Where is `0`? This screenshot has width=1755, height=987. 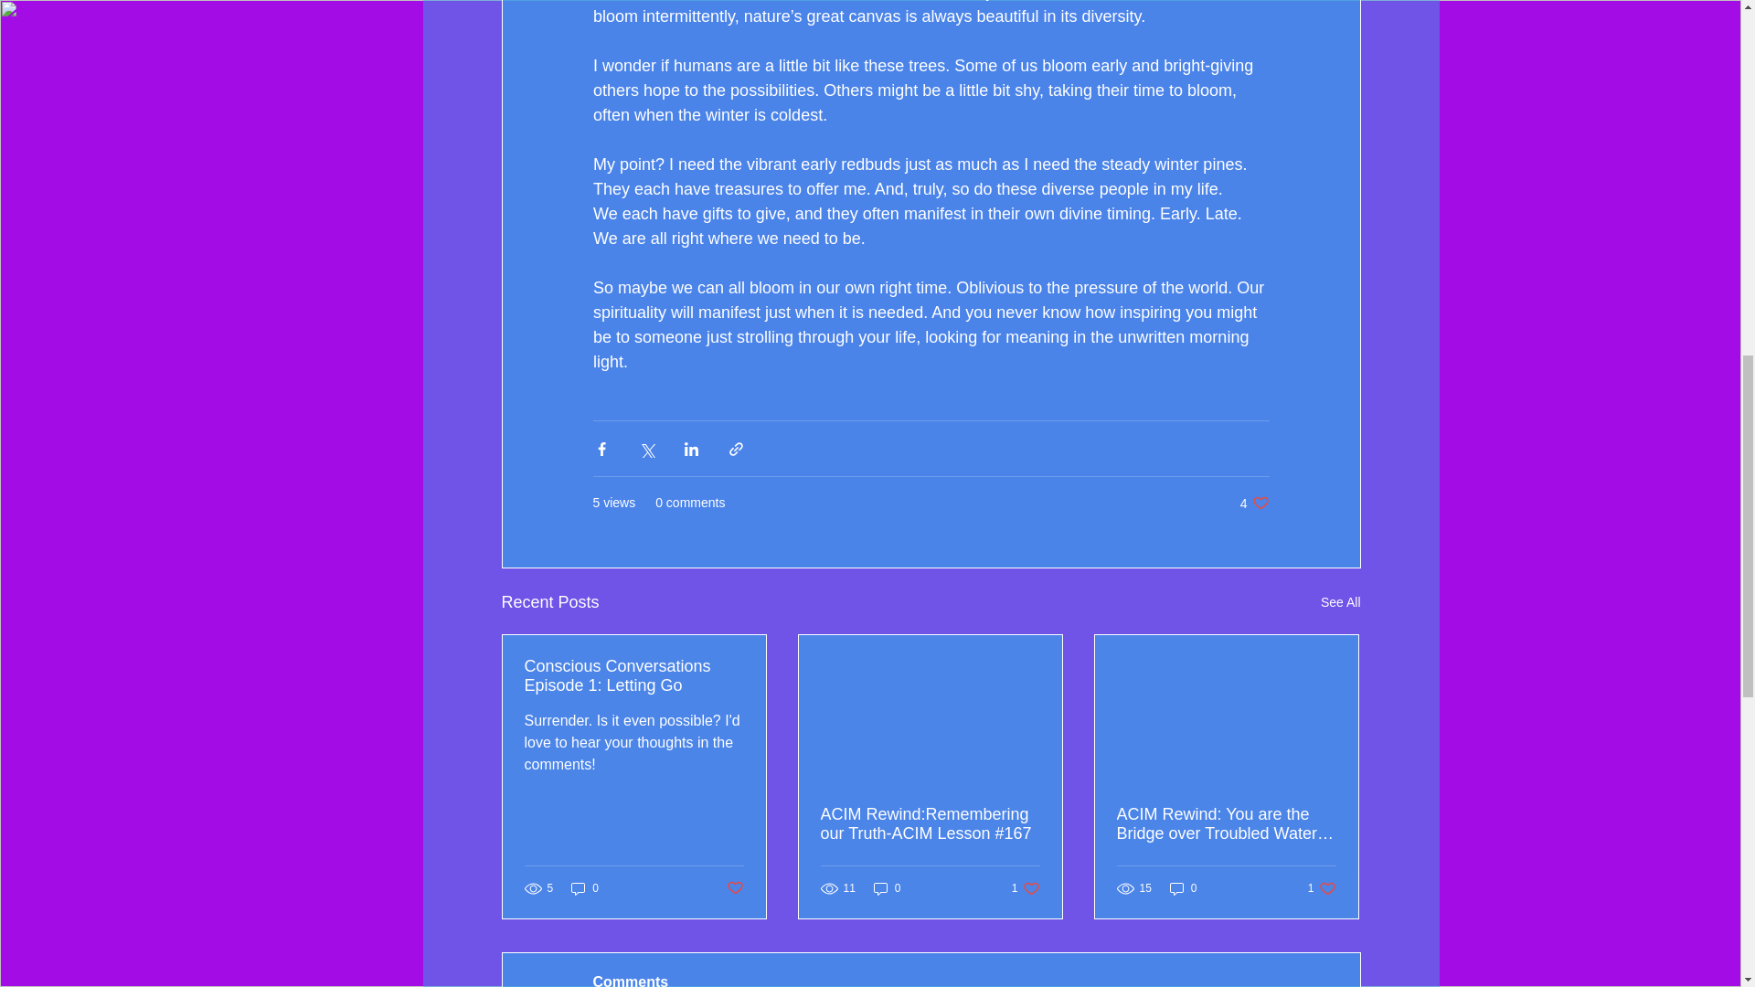
0 is located at coordinates (1026, 887).